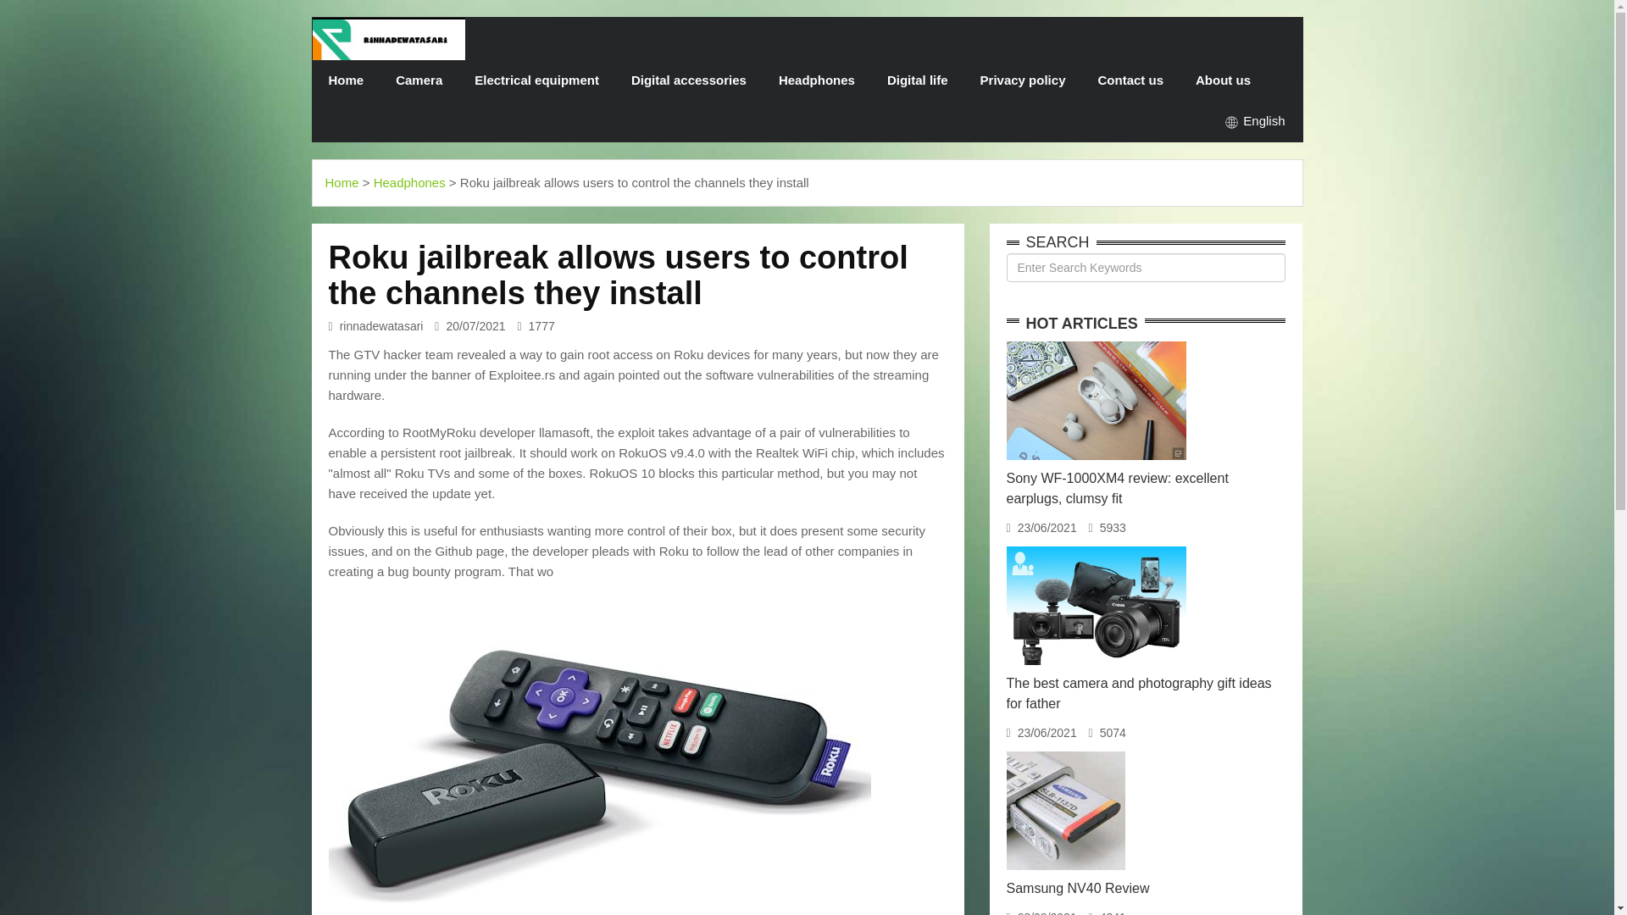 The width and height of the screenshot is (1627, 915). What do you see at coordinates (1023, 80) in the screenshot?
I see `Privacy policy` at bounding box center [1023, 80].